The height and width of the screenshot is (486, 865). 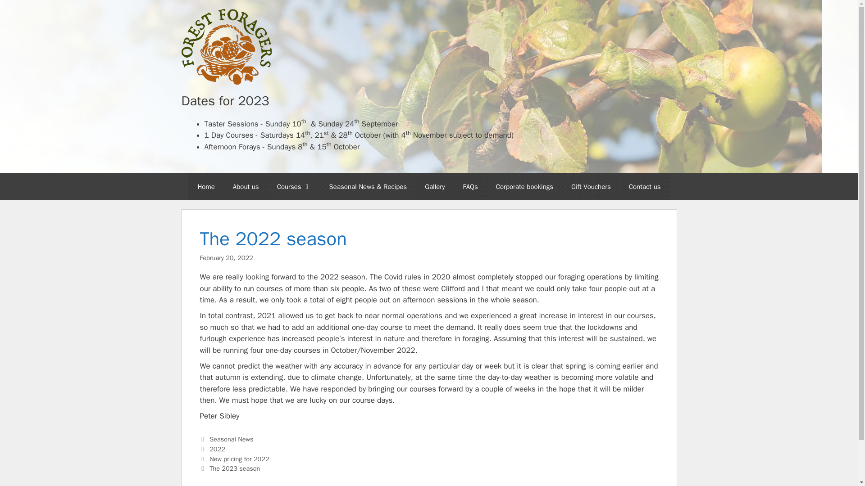 I want to click on Next, so click(x=230, y=468).